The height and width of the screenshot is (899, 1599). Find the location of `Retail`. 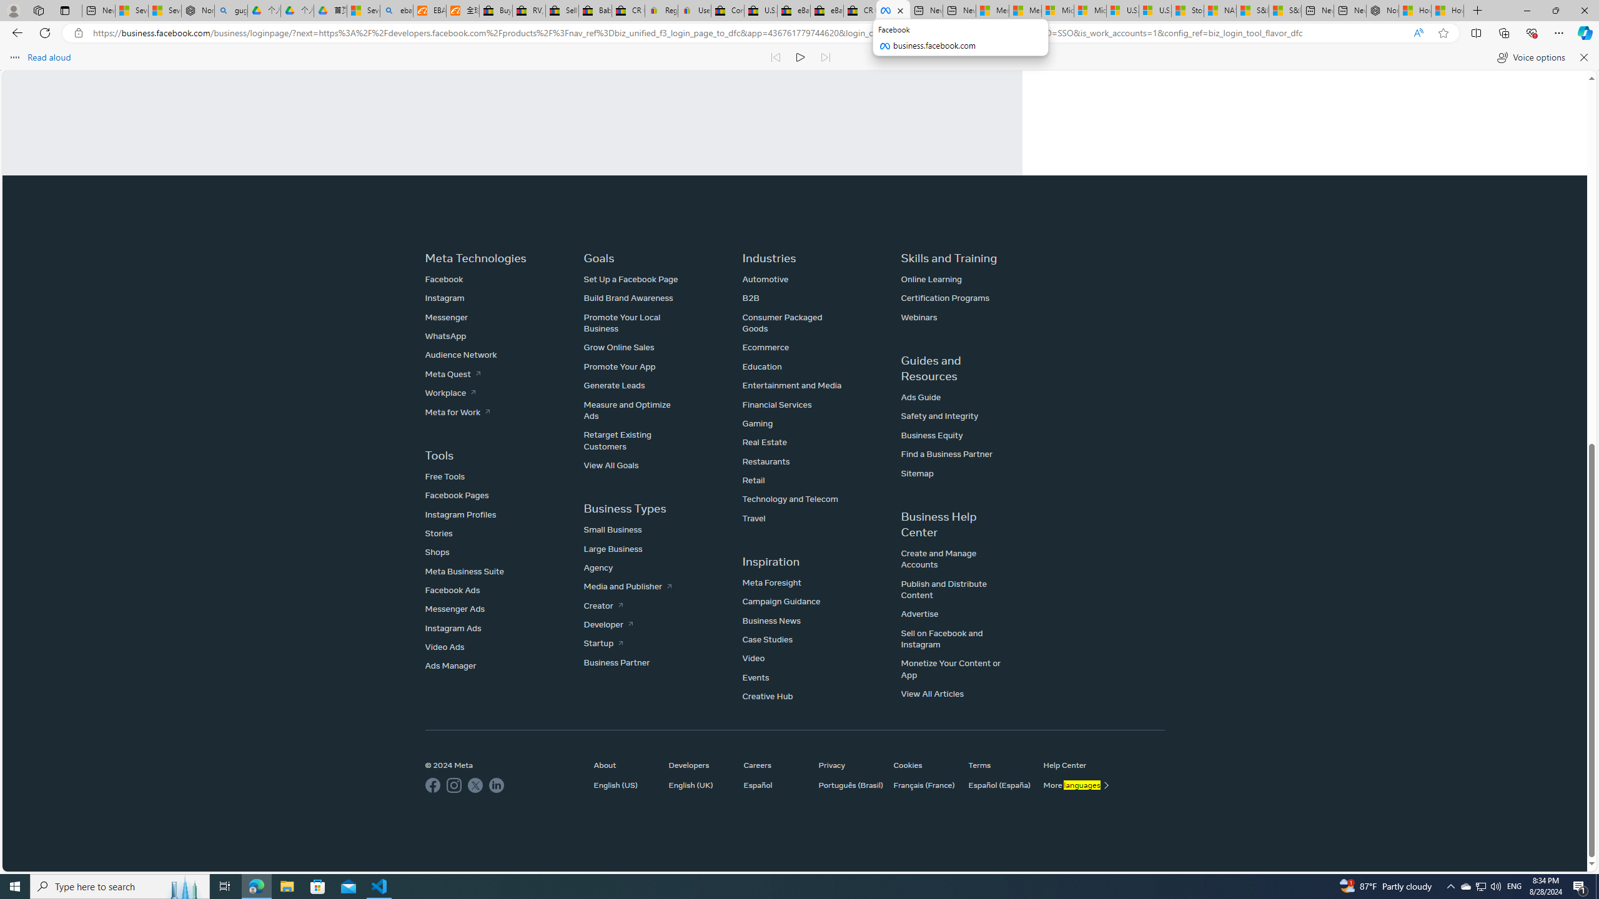

Retail is located at coordinates (753, 479).